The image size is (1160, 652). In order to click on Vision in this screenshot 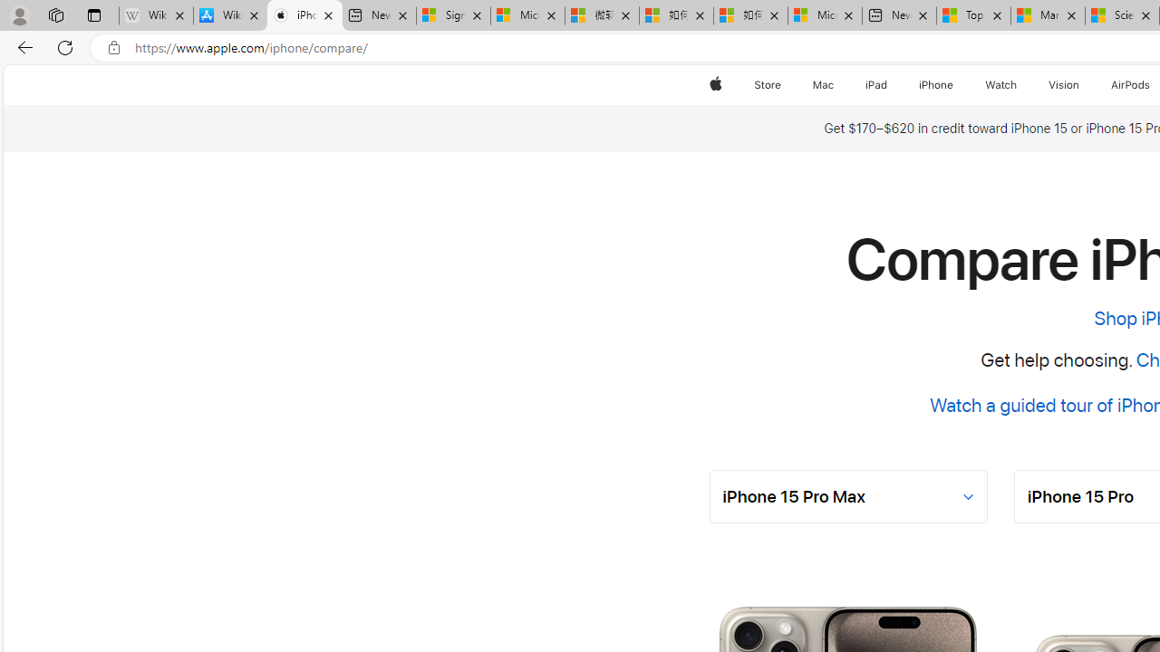, I will do `click(1064, 85)`.